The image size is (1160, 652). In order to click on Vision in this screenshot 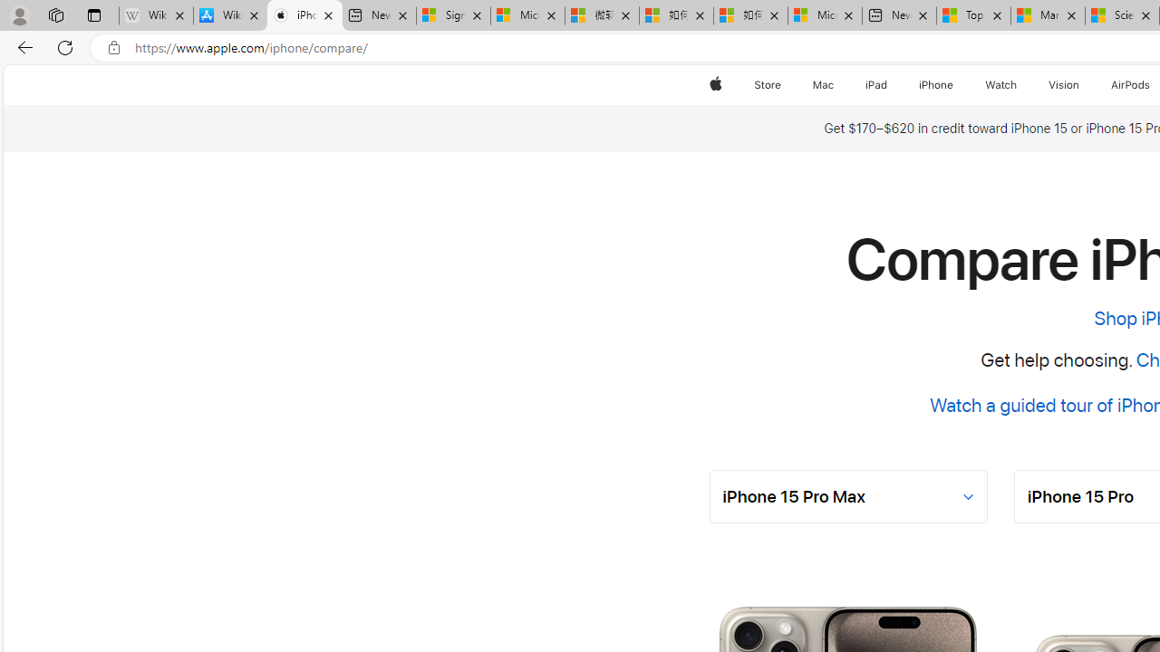, I will do `click(1064, 85)`.